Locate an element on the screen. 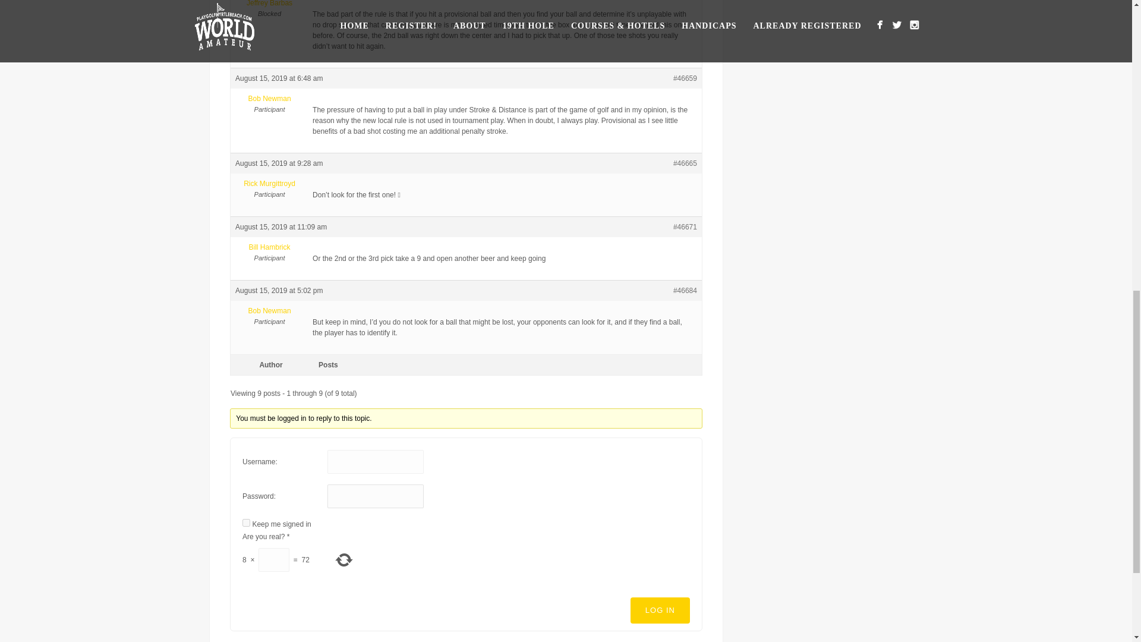  View Bill Hambrick's profile is located at coordinates (269, 247).